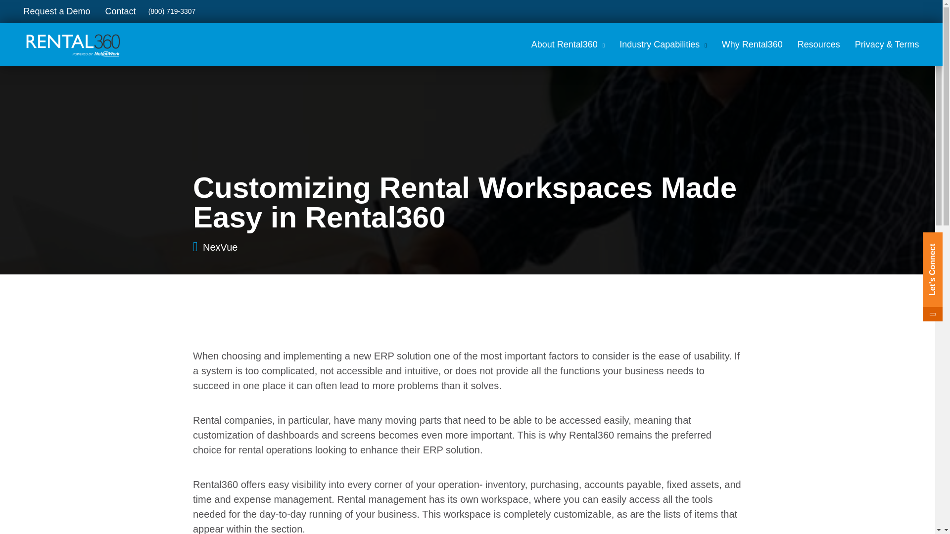  What do you see at coordinates (663, 44) in the screenshot?
I see `Industry Capabilities` at bounding box center [663, 44].